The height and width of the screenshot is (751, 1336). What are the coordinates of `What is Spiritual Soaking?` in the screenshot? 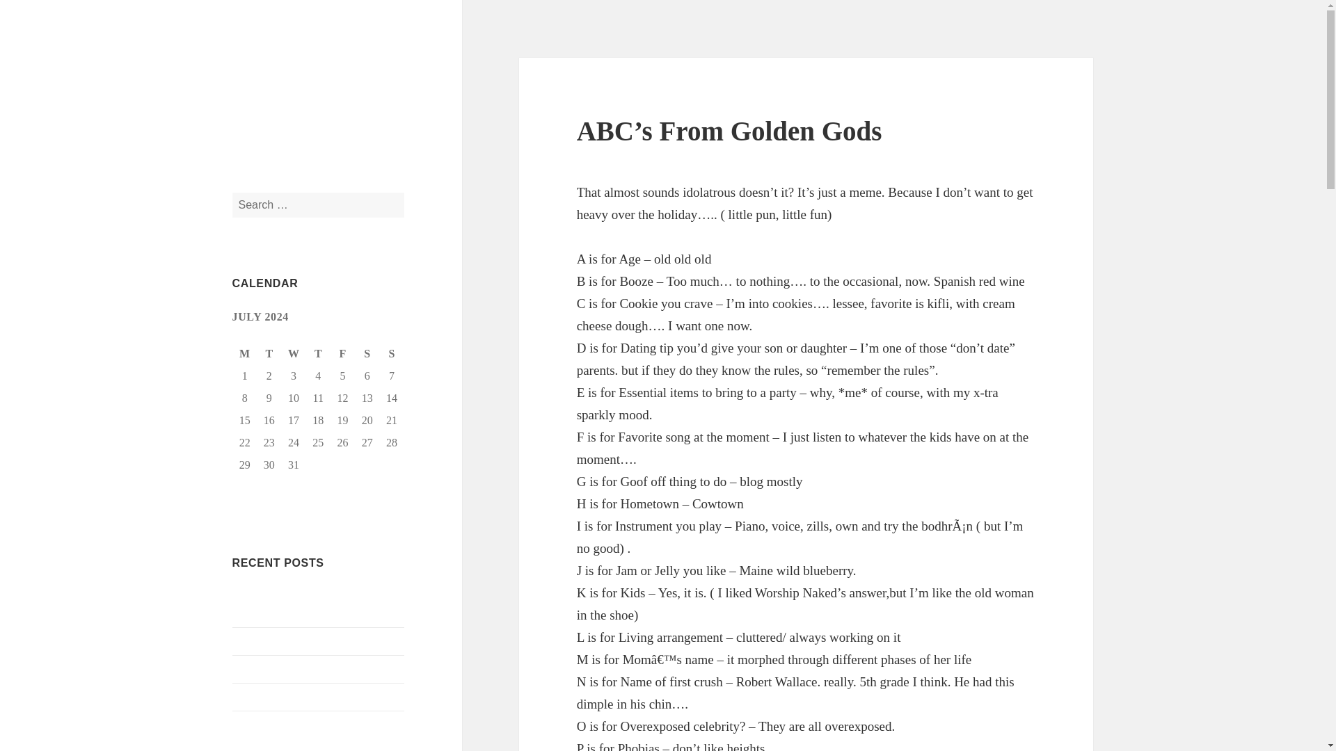 It's located at (292, 695).